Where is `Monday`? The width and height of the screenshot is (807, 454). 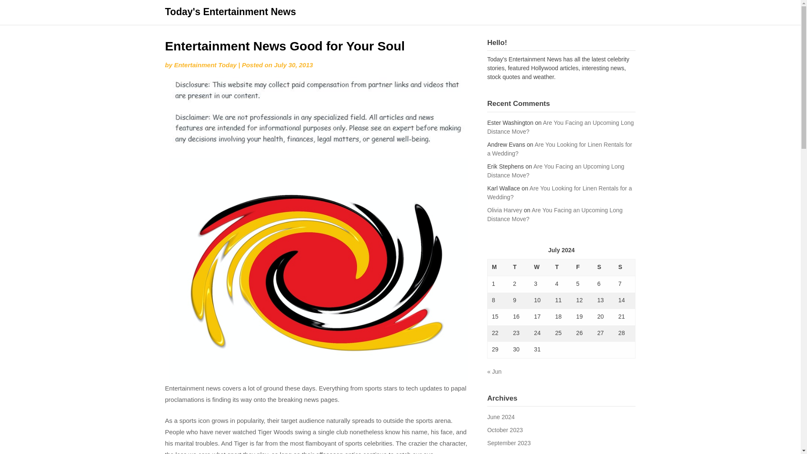 Monday is located at coordinates (498, 267).